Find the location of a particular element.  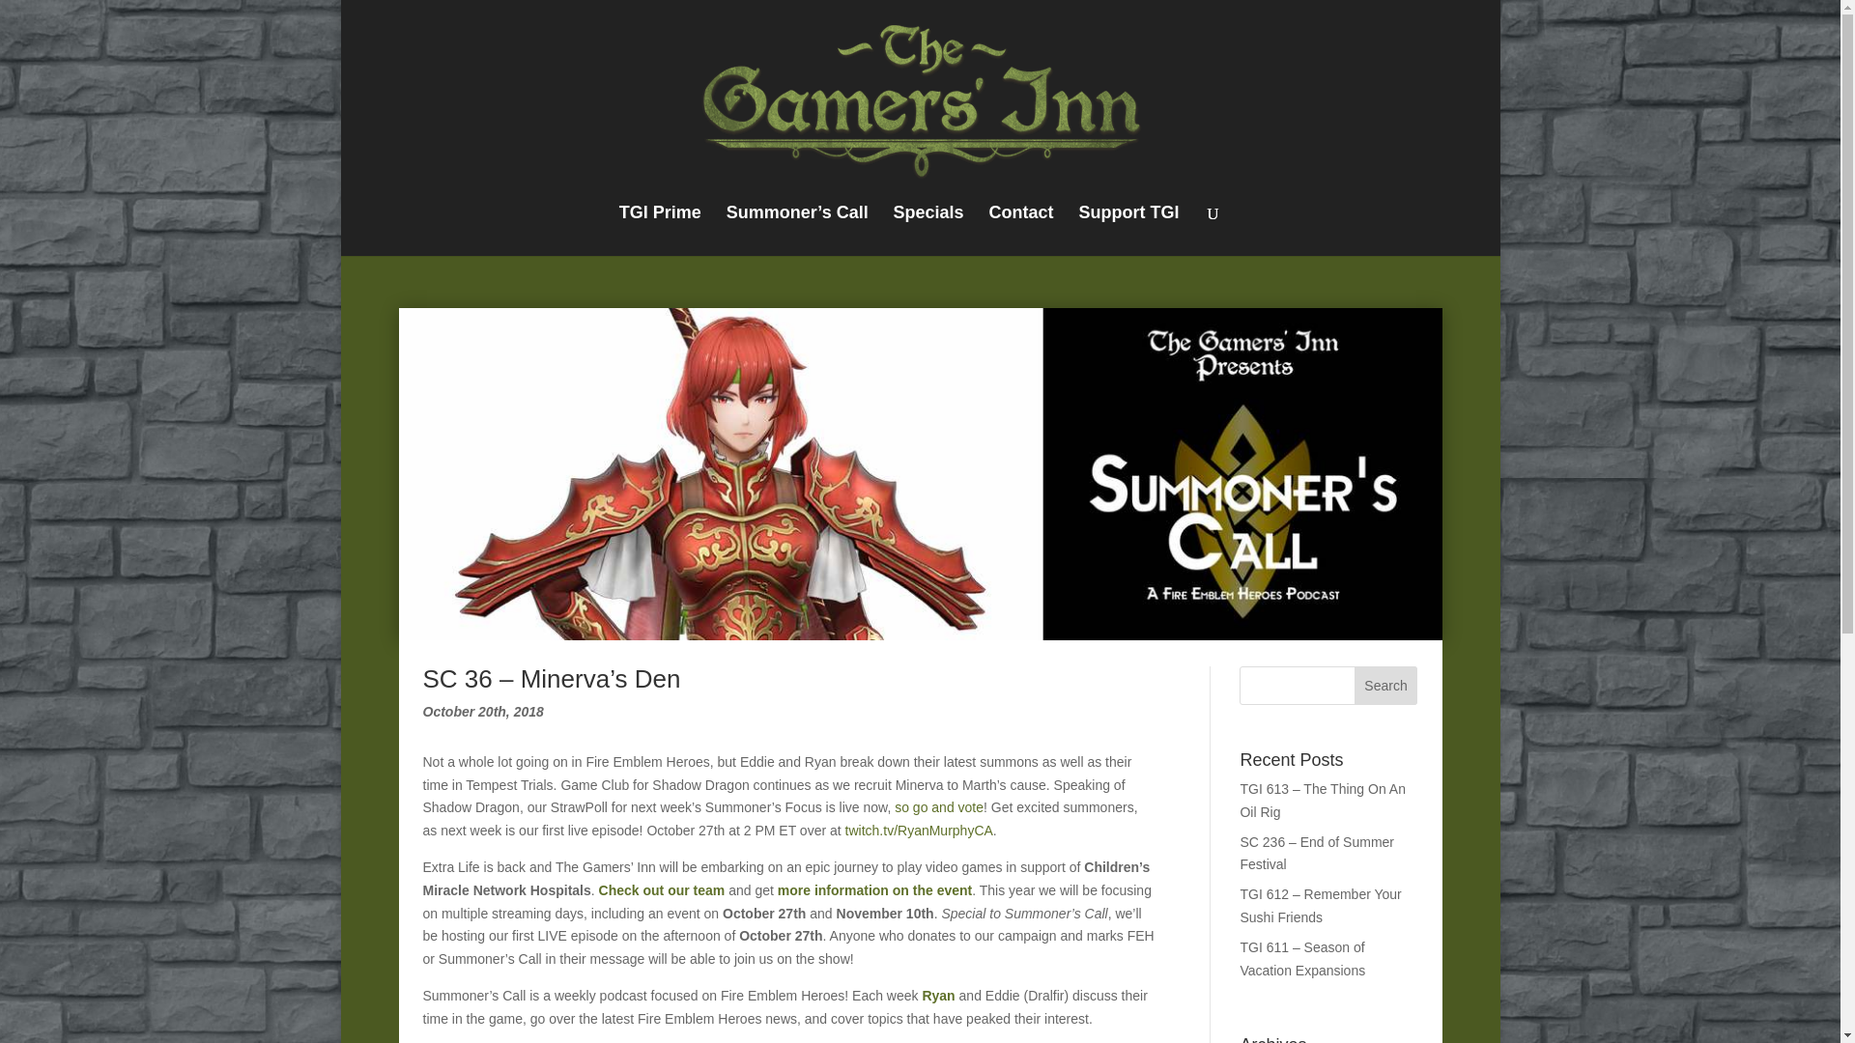

Specials is located at coordinates (929, 230).